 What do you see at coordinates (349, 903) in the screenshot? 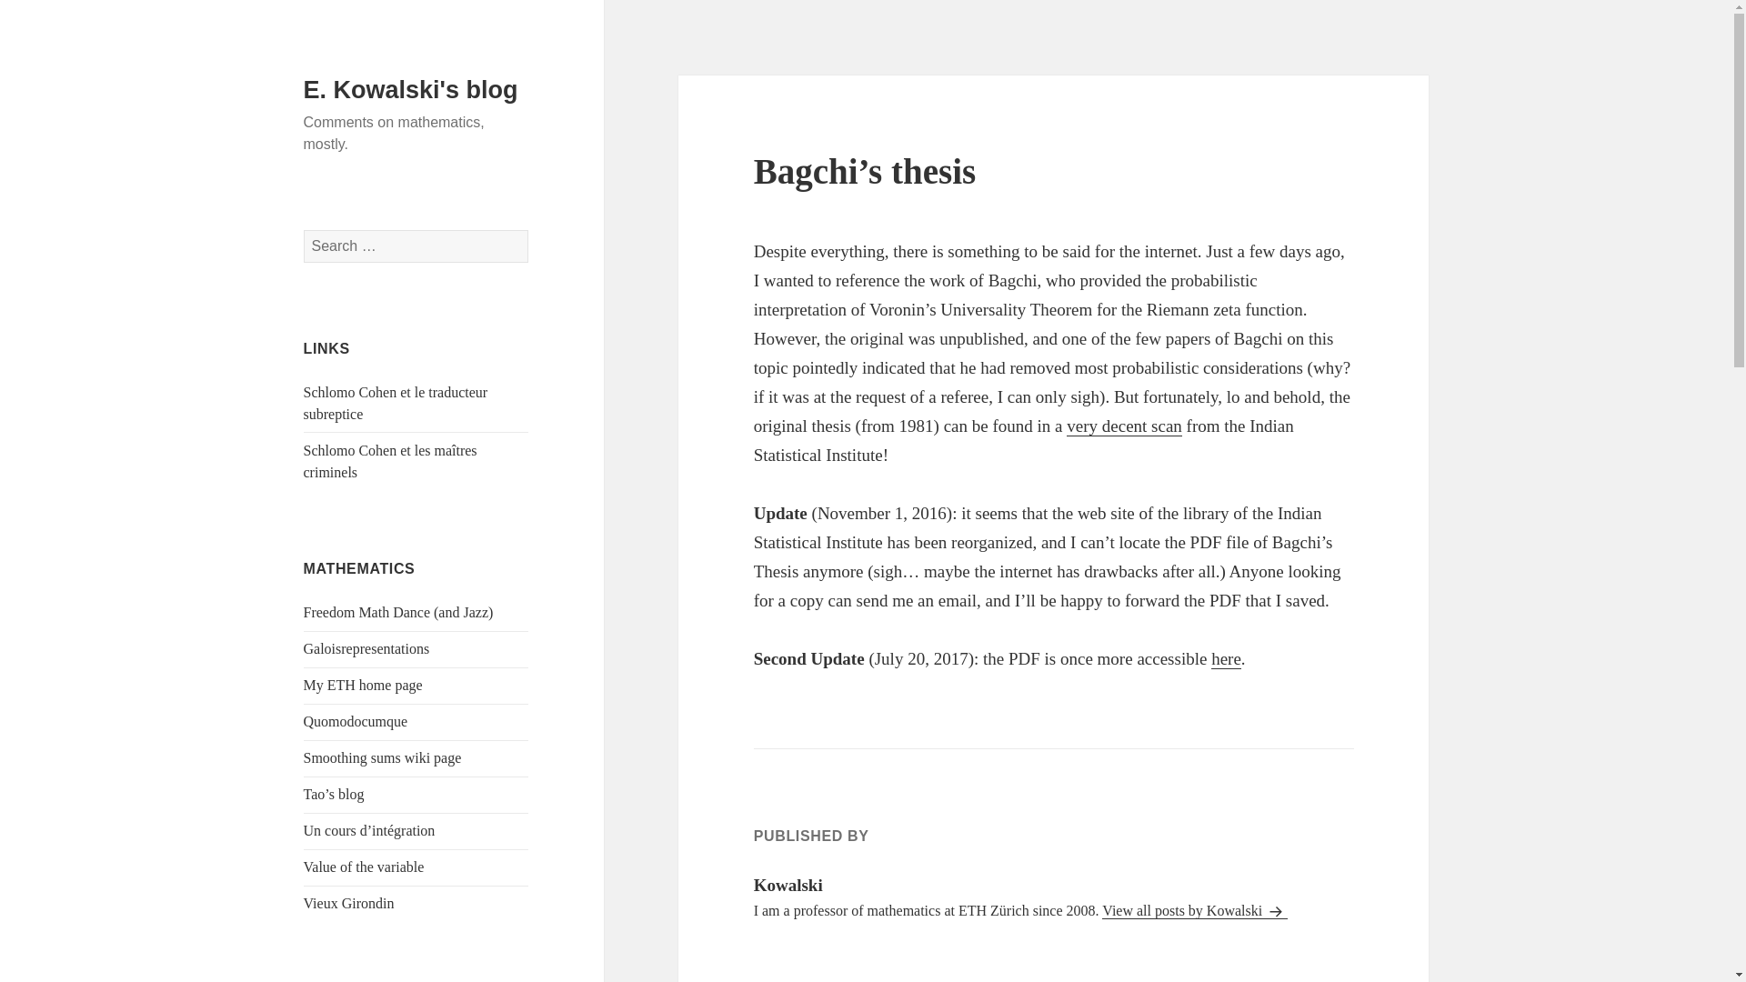
I see `Vieux Girondin` at bounding box center [349, 903].